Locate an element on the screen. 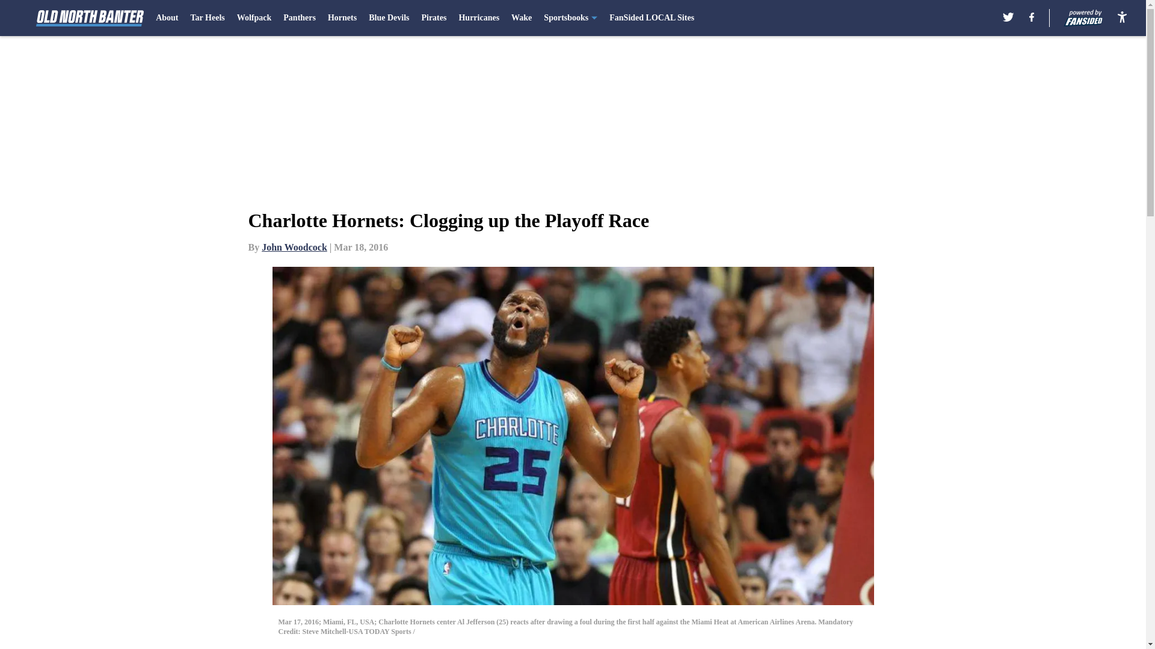 The width and height of the screenshot is (1155, 649). Wake is located at coordinates (521, 18).